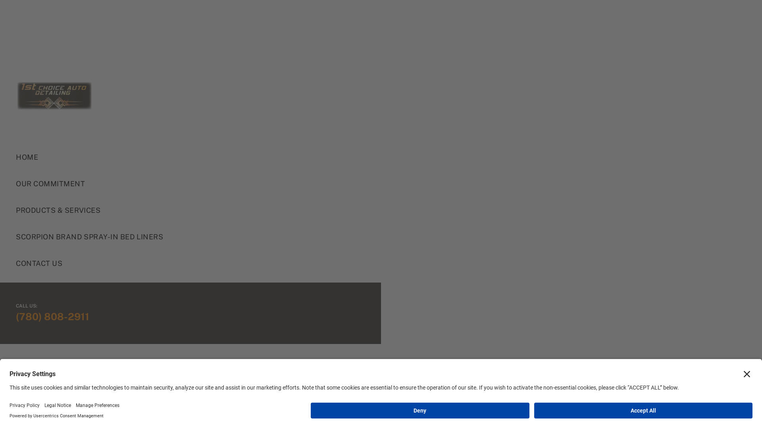  I want to click on HOME, so click(193, 157).